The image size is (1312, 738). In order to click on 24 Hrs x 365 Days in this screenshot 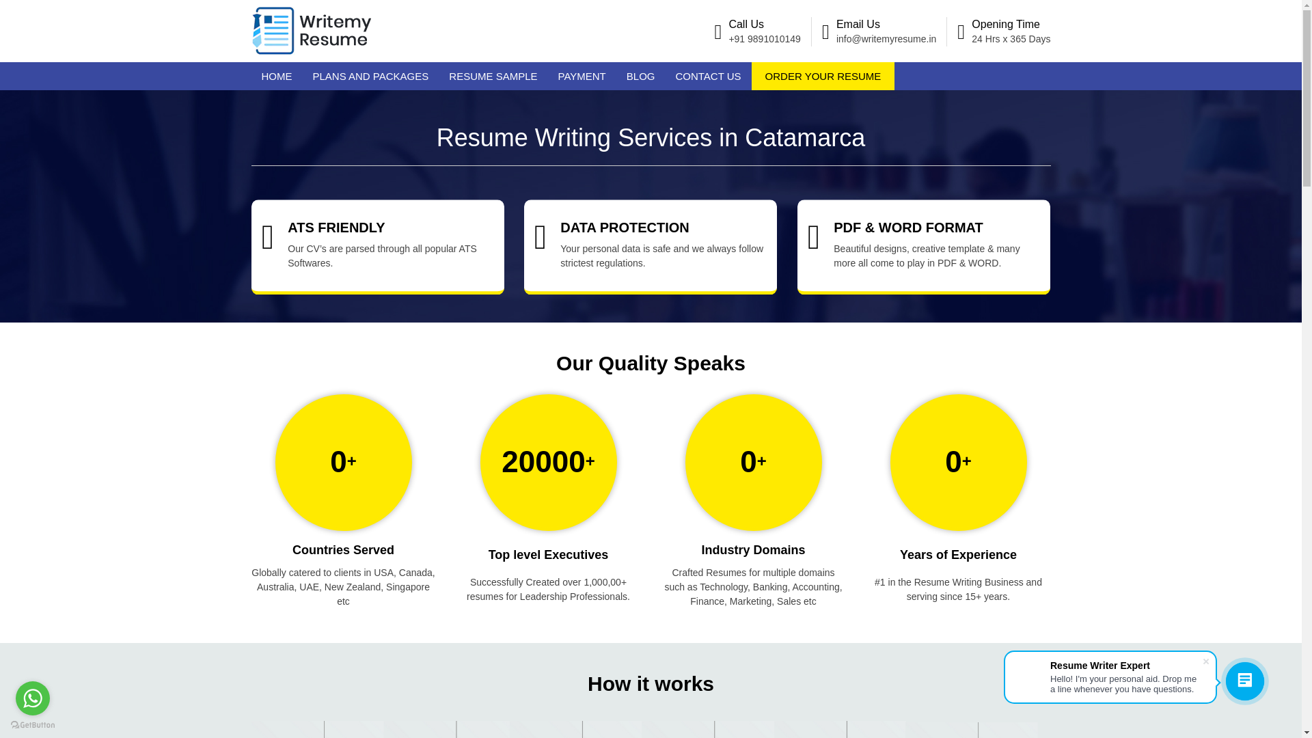, I will do `click(1011, 38)`.